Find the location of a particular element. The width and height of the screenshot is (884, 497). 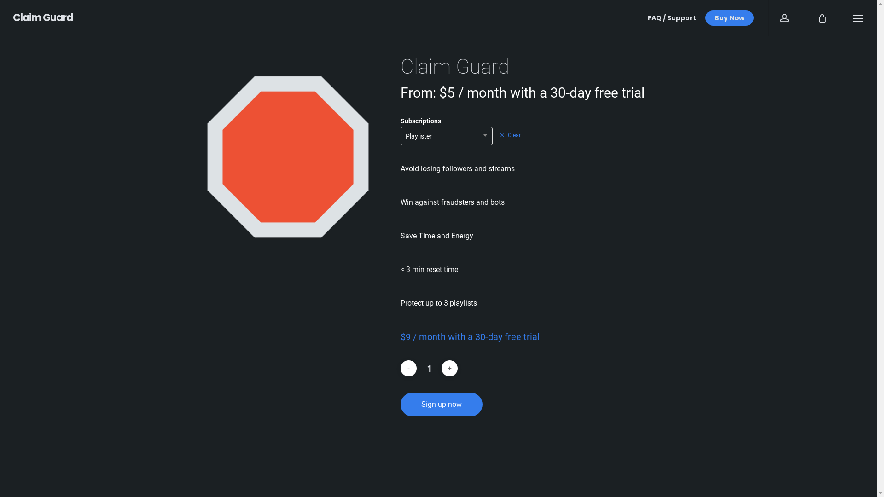

PRODUCT IMAGE is located at coordinates (288, 157).